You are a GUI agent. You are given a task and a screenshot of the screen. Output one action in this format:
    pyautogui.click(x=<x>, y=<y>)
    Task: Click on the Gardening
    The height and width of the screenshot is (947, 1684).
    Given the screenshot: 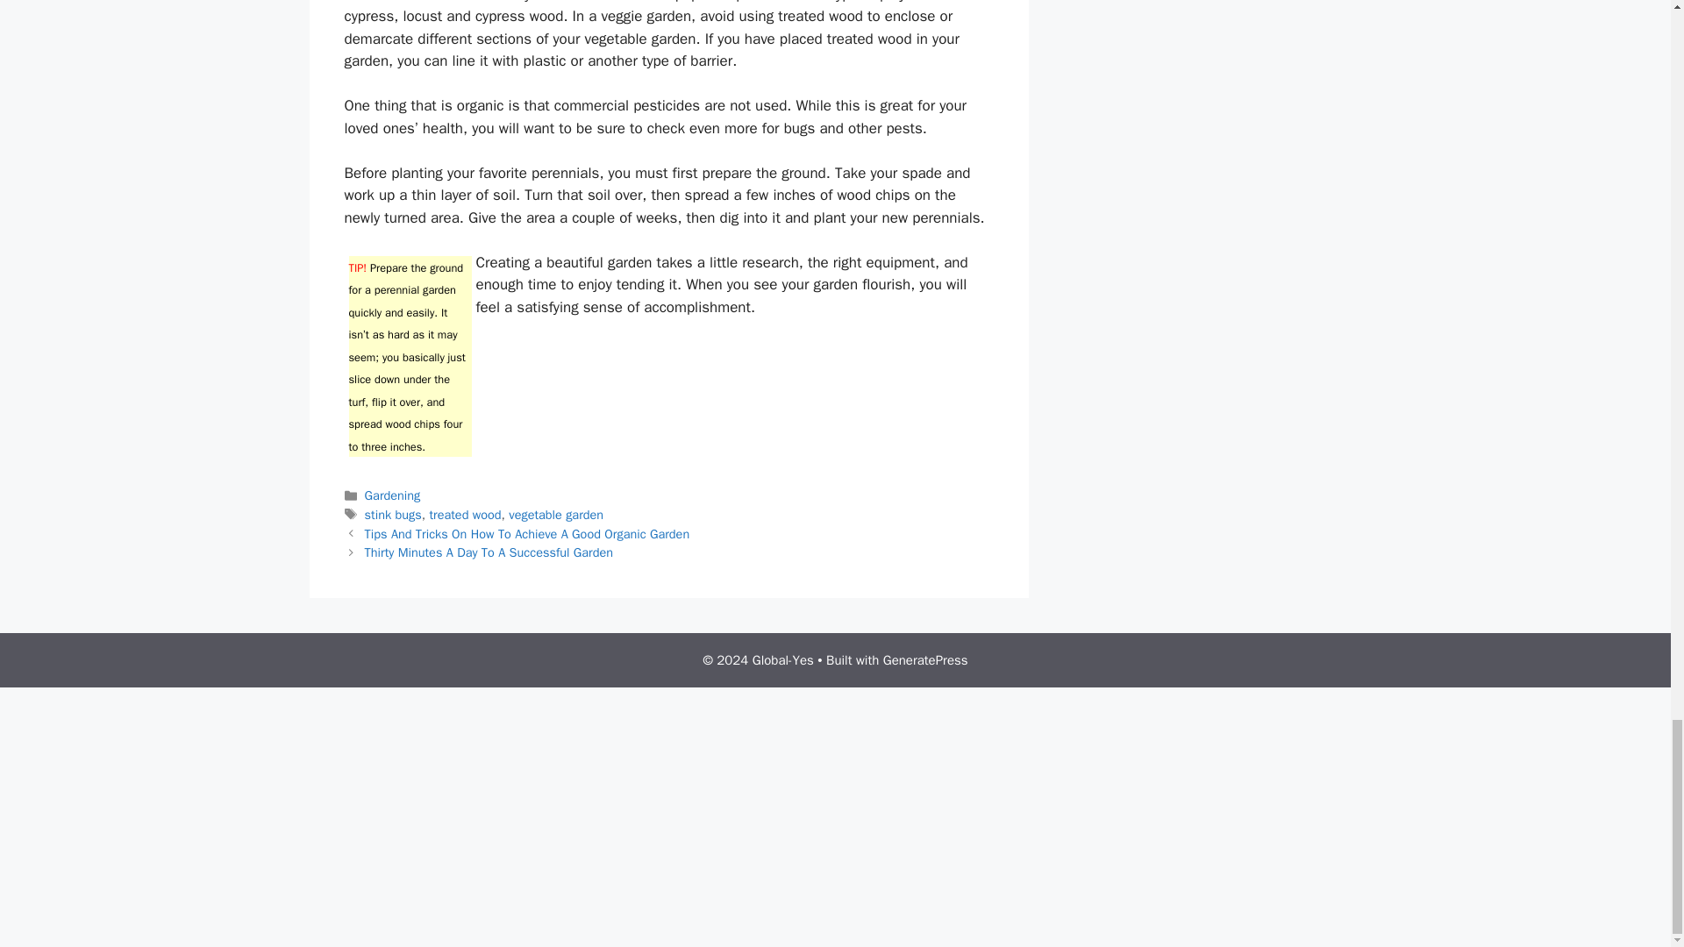 What is the action you would take?
    pyautogui.click(x=393, y=495)
    